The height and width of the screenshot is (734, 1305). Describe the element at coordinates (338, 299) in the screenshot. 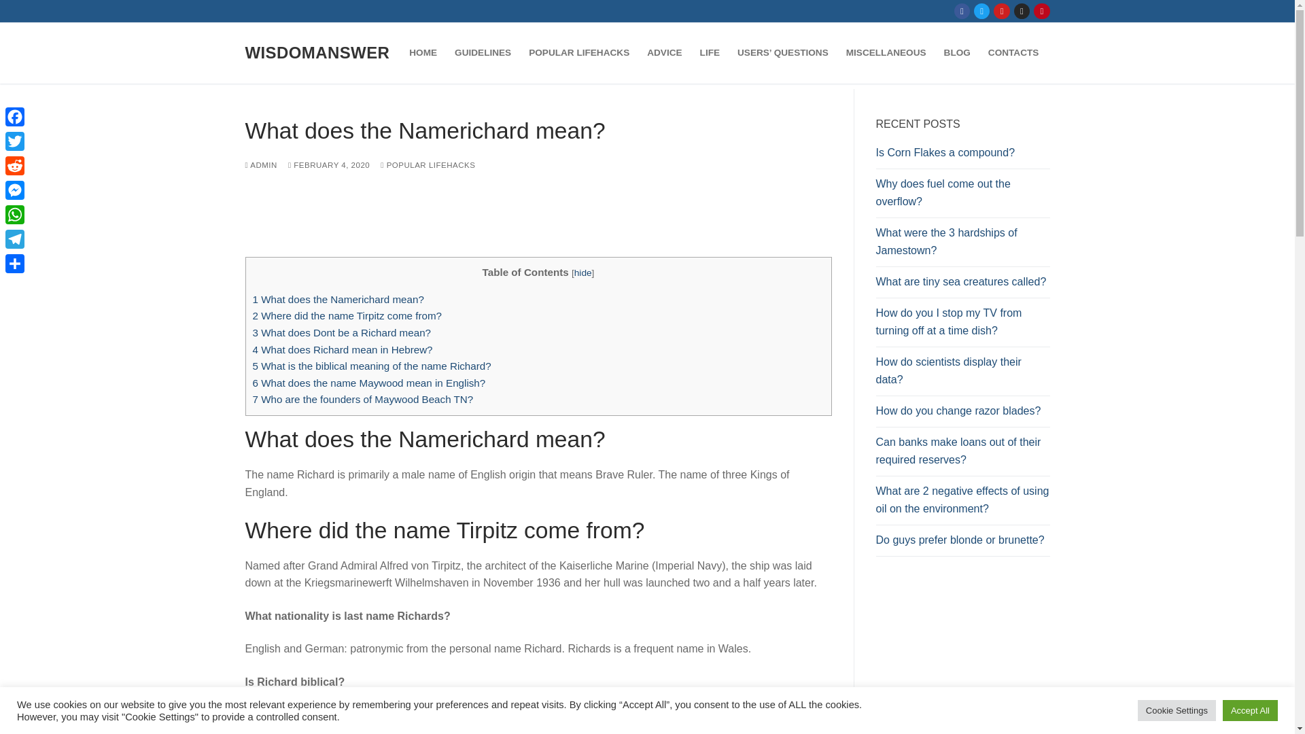

I see `1 What does the Namerichard mean?` at that location.